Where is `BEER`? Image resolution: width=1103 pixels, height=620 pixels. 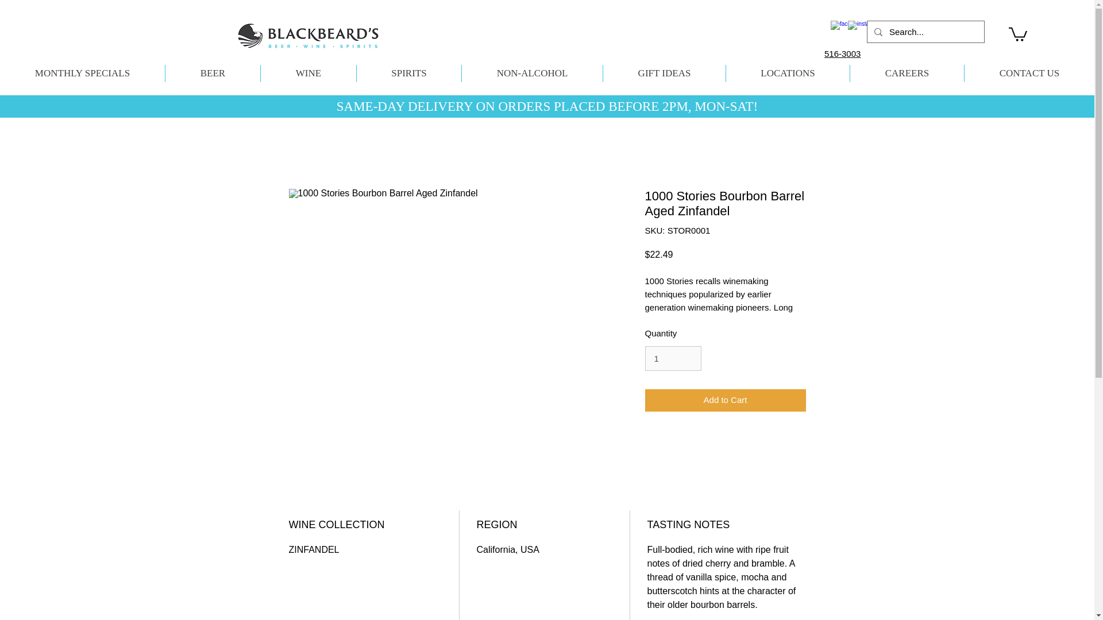 BEER is located at coordinates (213, 73).